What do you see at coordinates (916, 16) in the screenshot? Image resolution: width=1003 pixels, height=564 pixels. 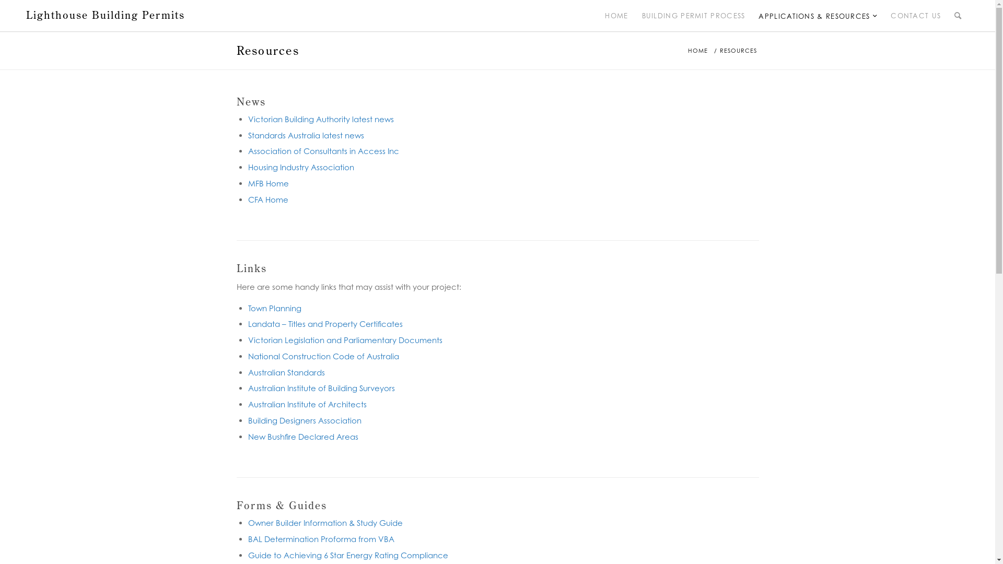 I see `CONTACT US` at bounding box center [916, 16].